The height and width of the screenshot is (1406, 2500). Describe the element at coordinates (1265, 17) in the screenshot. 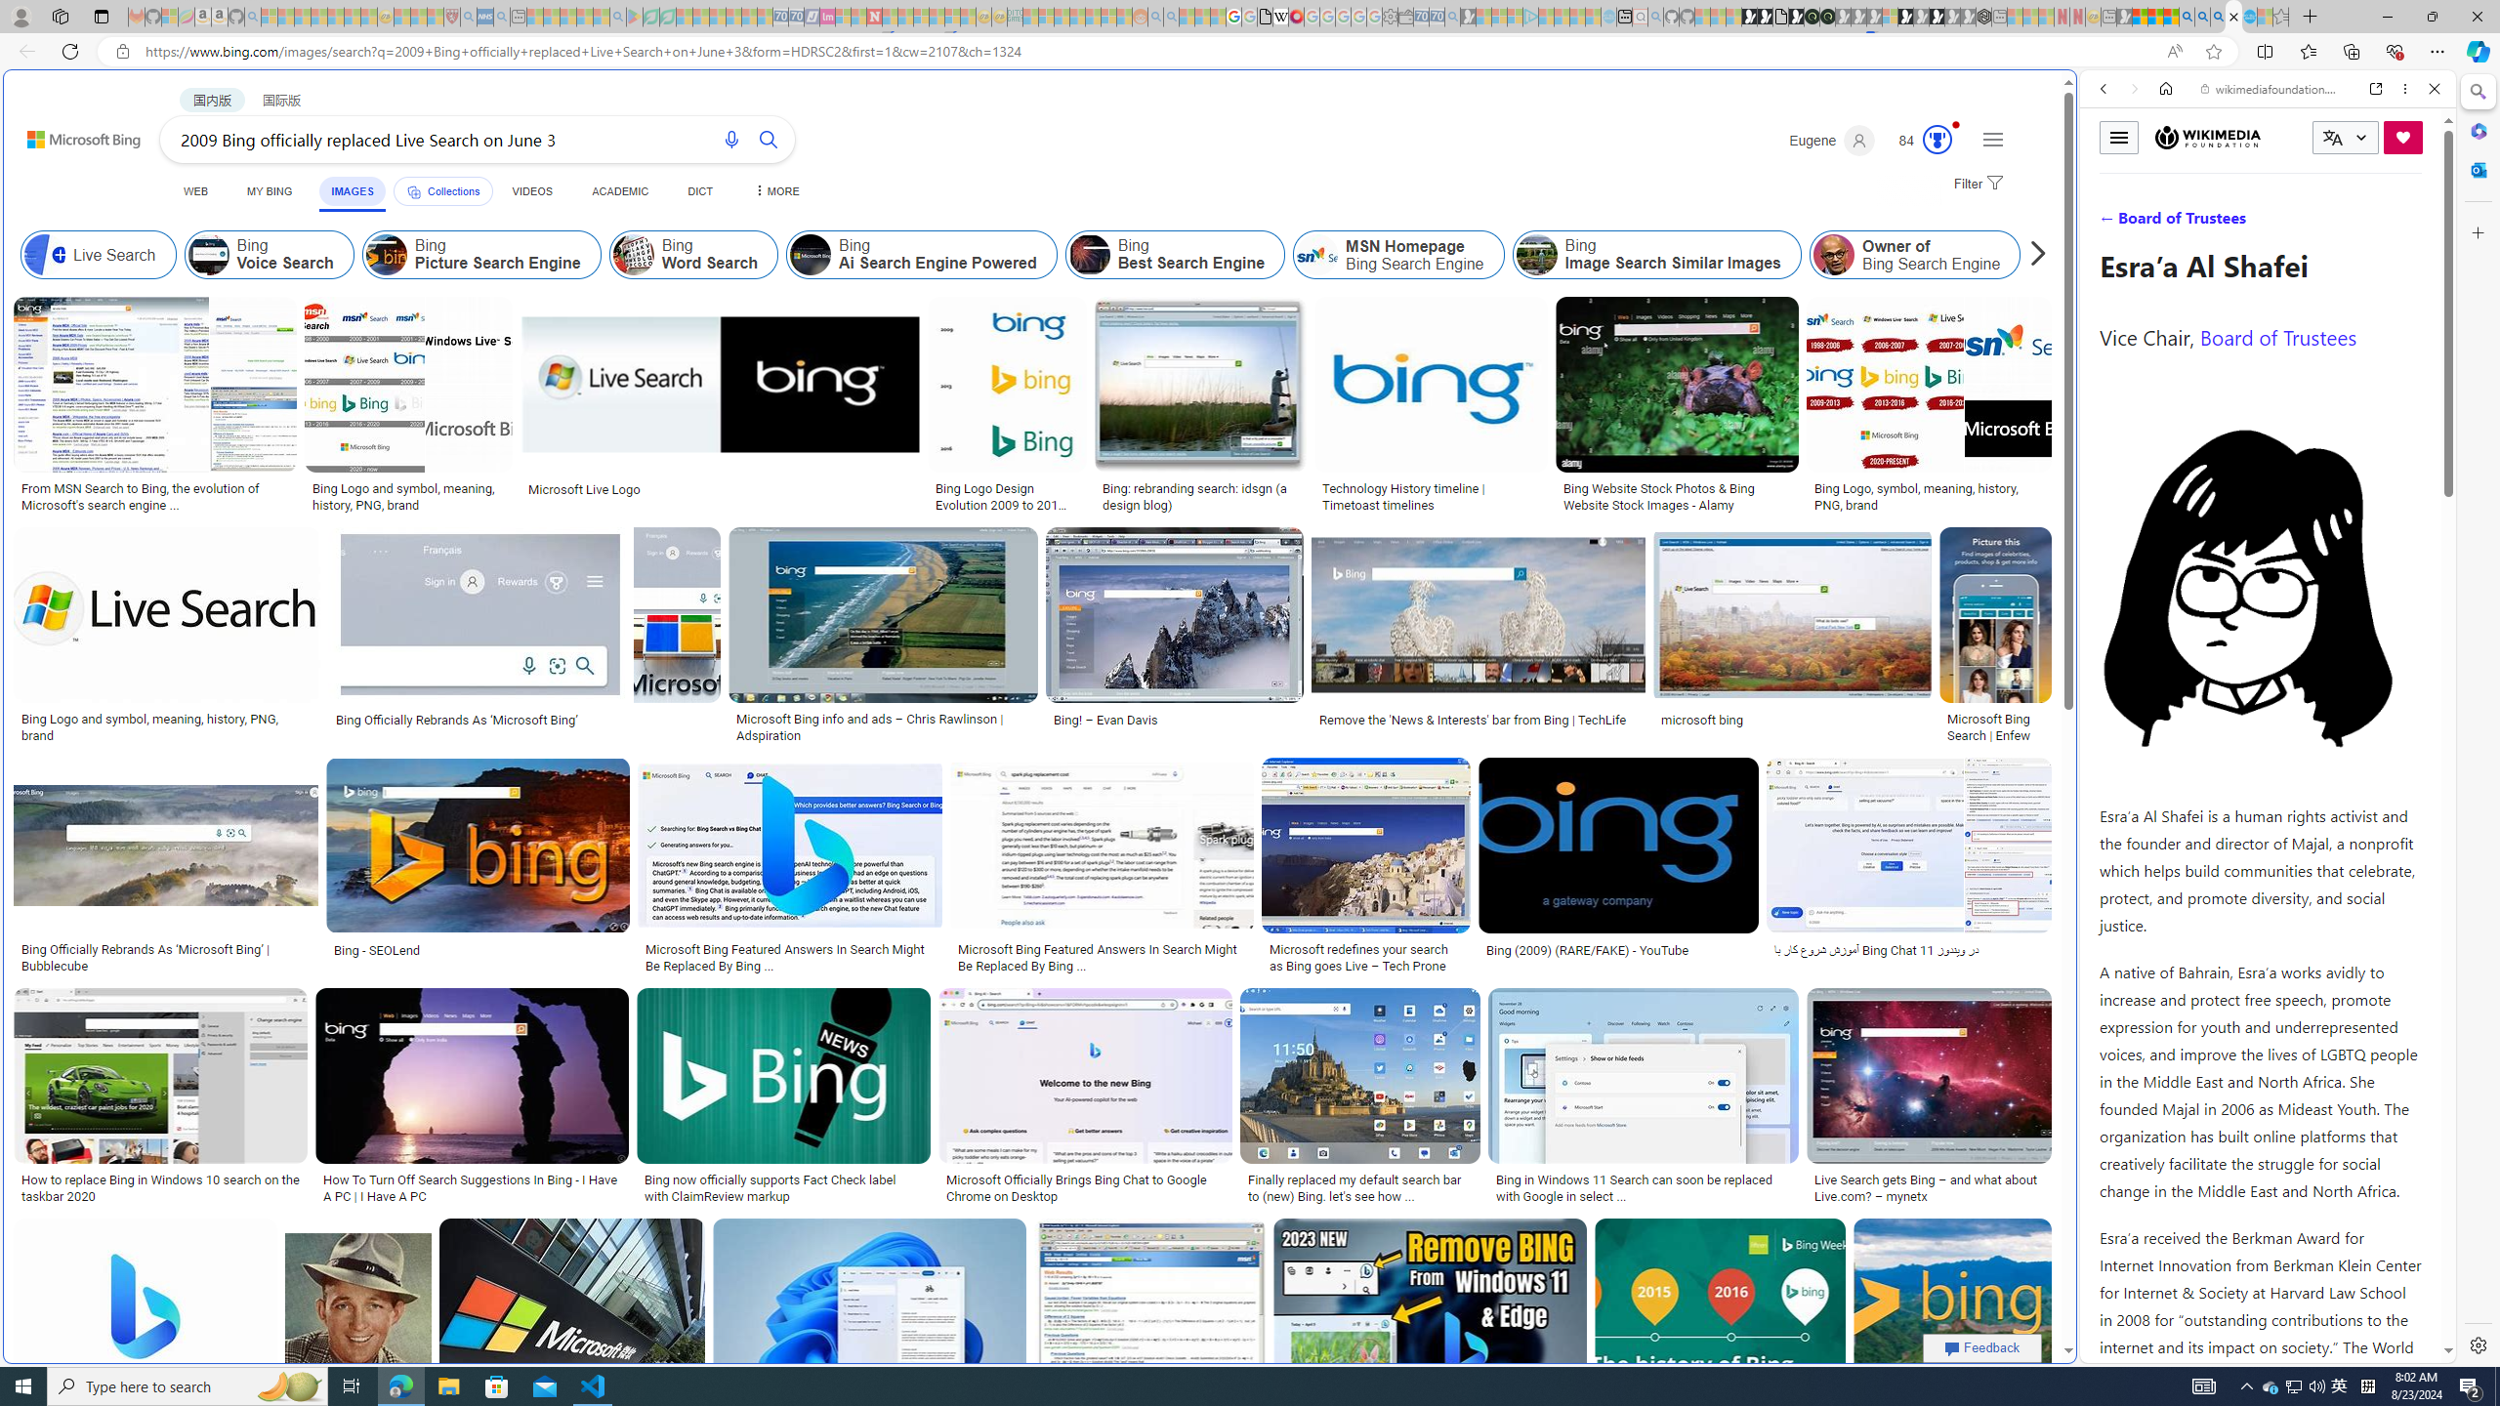

I see `google_privacy_policy_zh-CN.pdf` at that location.